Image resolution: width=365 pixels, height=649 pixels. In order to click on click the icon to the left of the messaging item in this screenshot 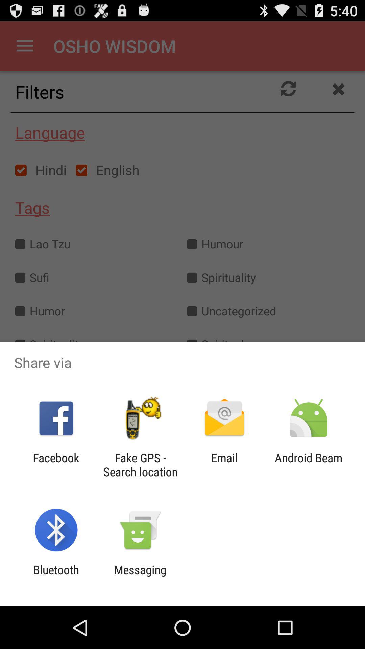, I will do `click(56, 577)`.